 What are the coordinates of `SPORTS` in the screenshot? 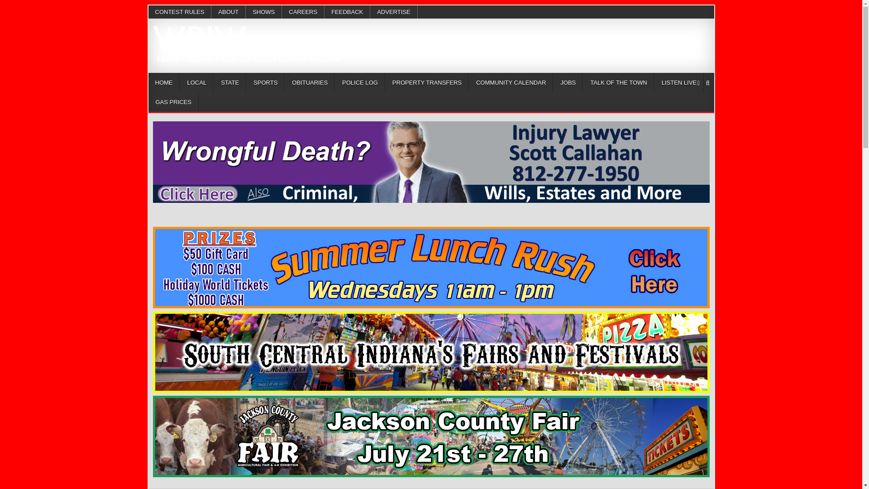 It's located at (265, 82).